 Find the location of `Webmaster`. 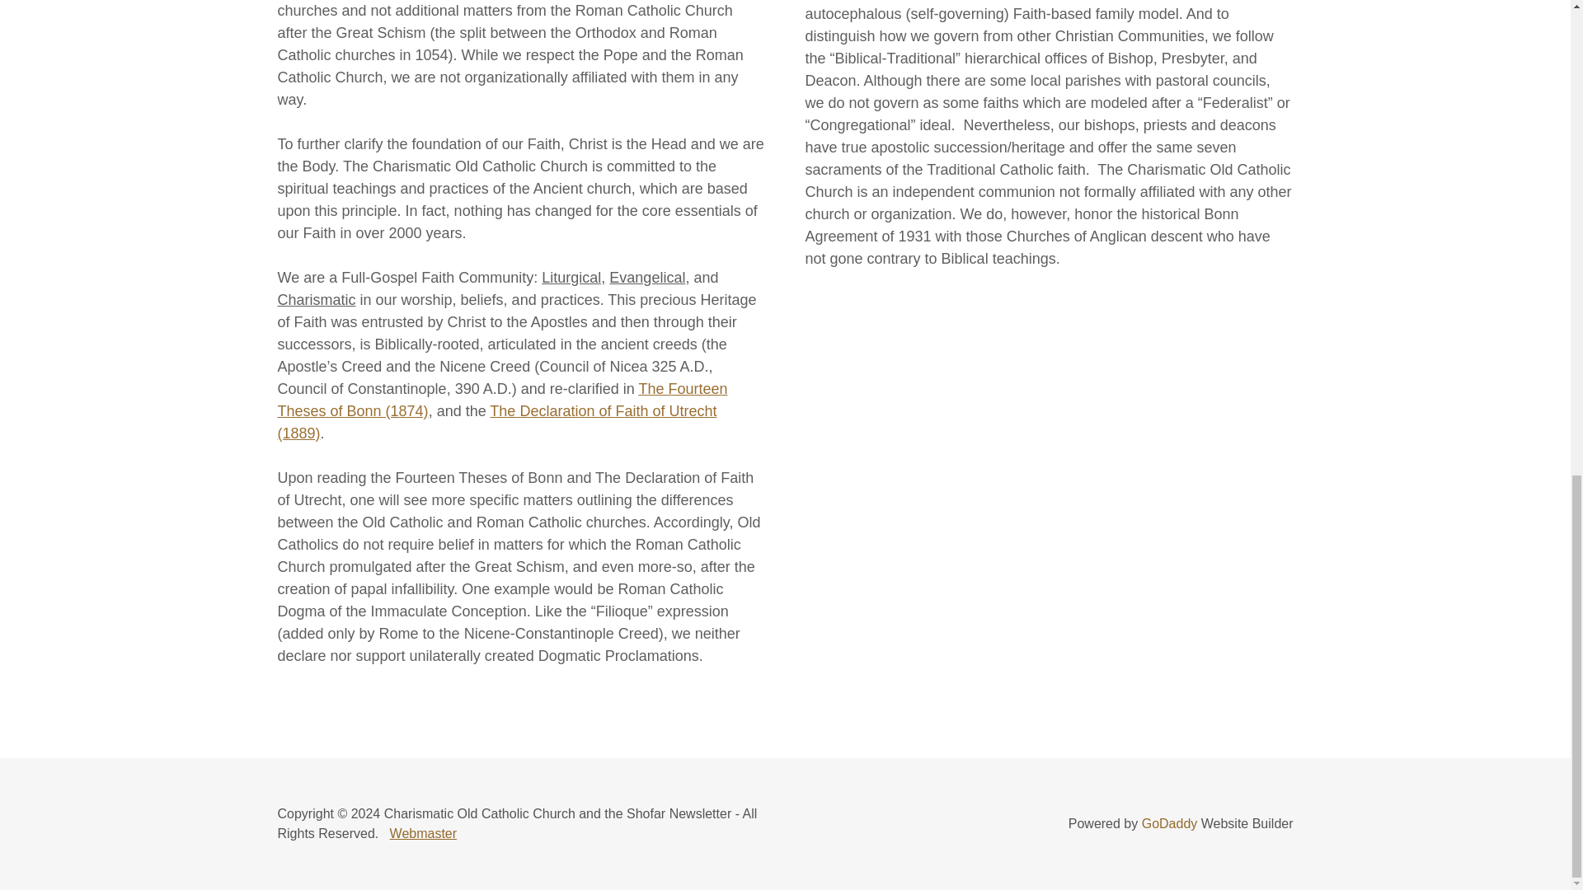

Webmaster is located at coordinates (423, 833).